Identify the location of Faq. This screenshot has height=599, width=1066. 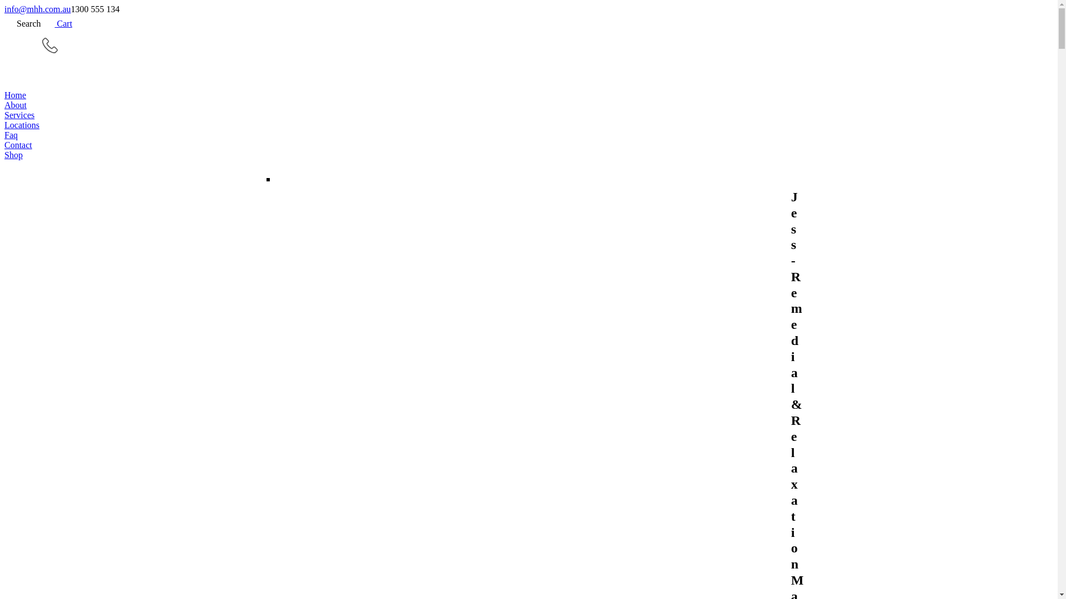
(529, 135).